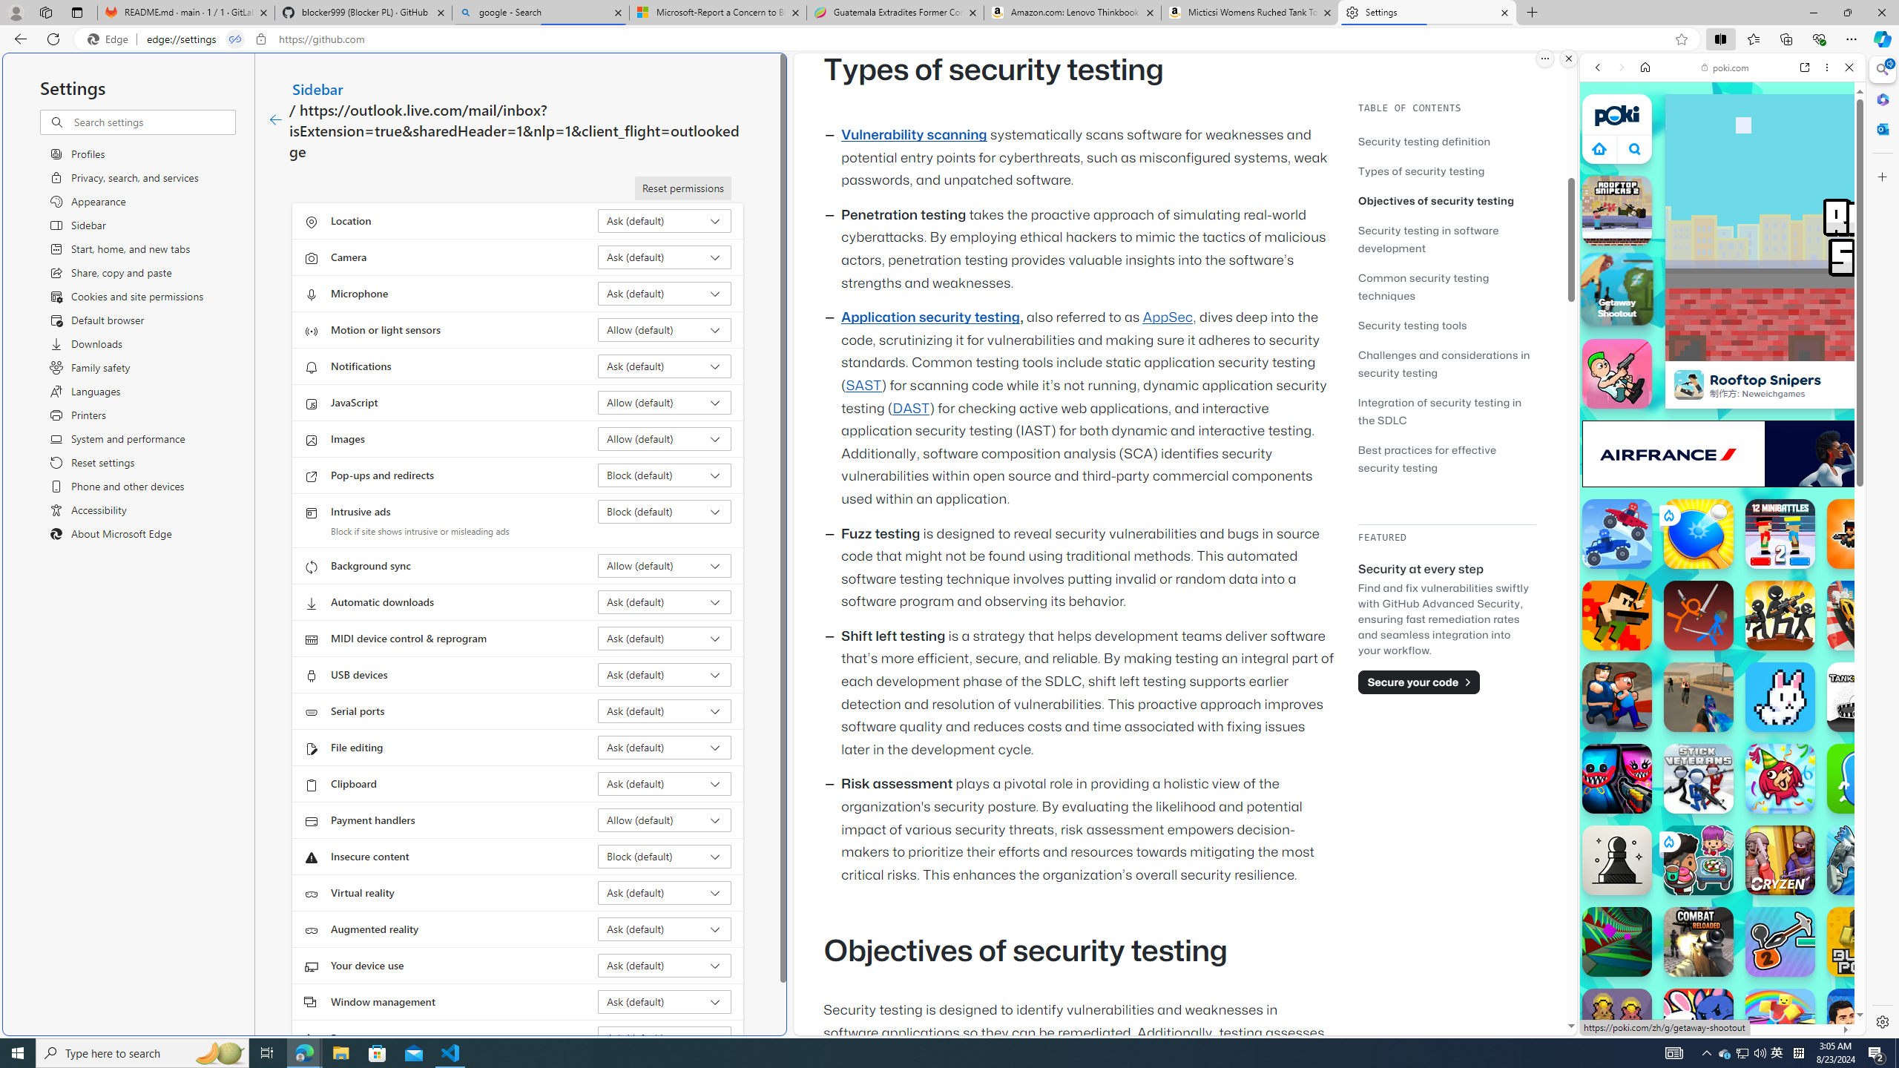 Image resolution: width=1899 pixels, height=1068 pixels. I want to click on Two Player Games, so click(1722, 421).